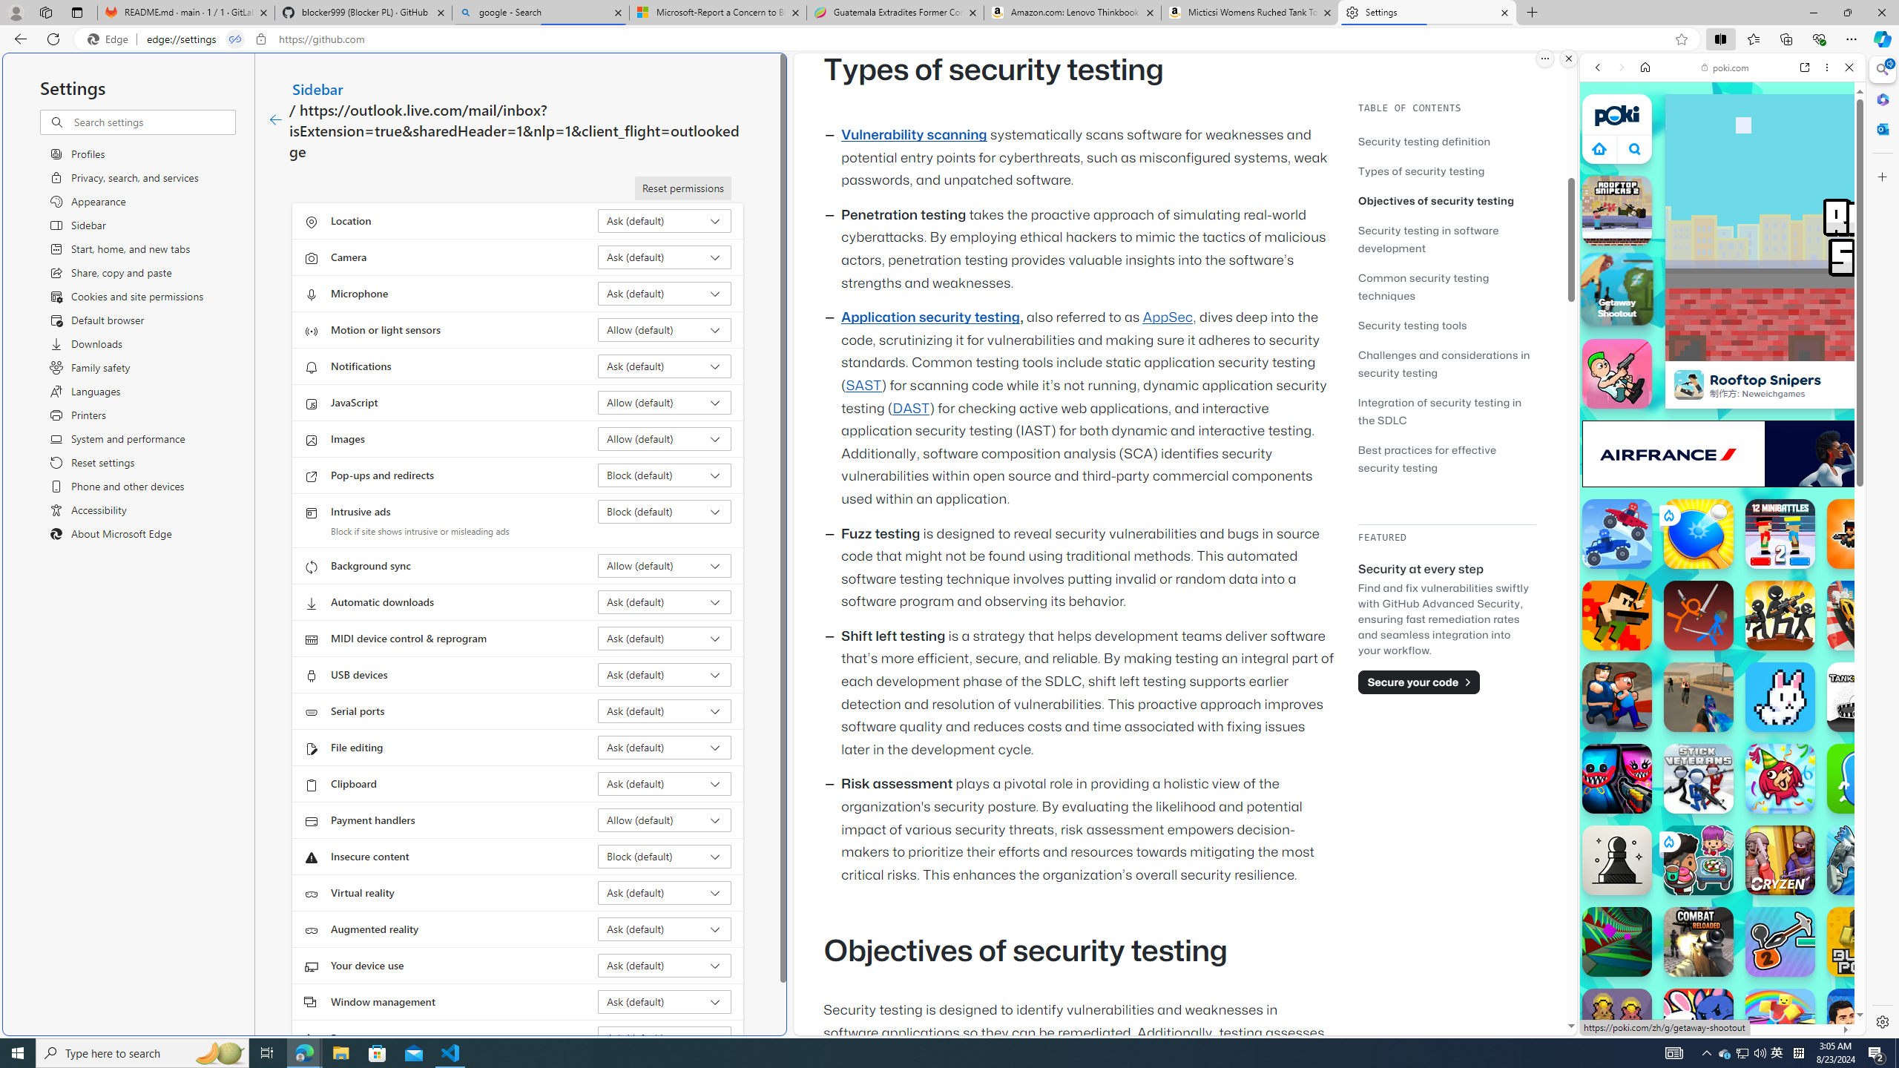 Image resolution: width=1899 pixels, height=1068 pixels. I want to click on Two Player Games, so click(1722, 421).